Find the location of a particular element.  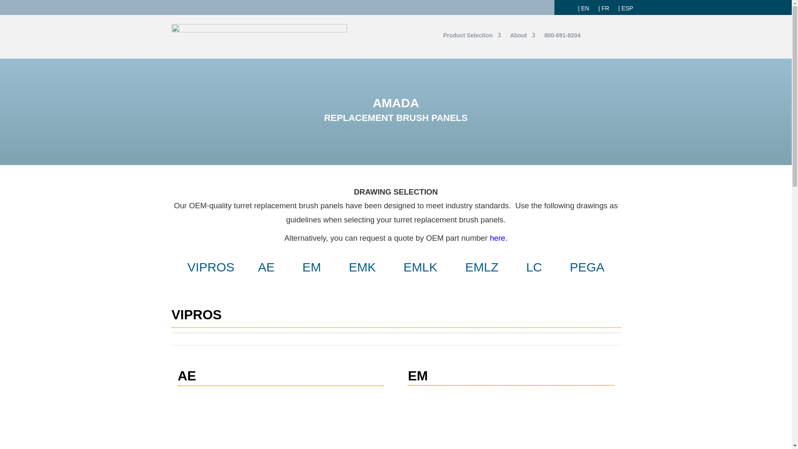

VIPROS is located at coordinates (211, 267).